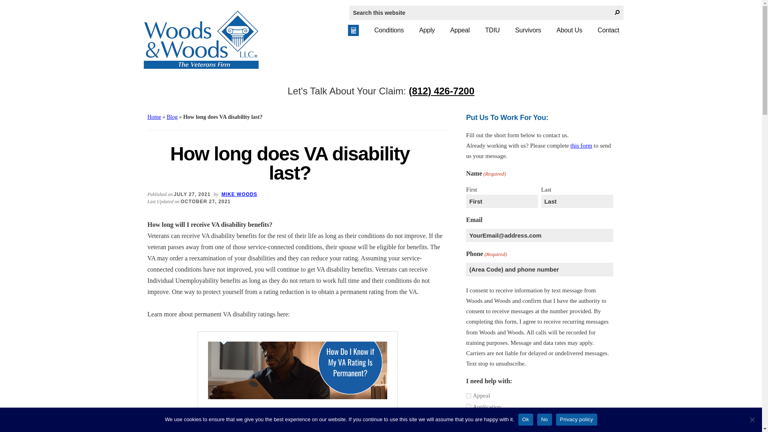  I want to click on Conditions, so click(389, 30).